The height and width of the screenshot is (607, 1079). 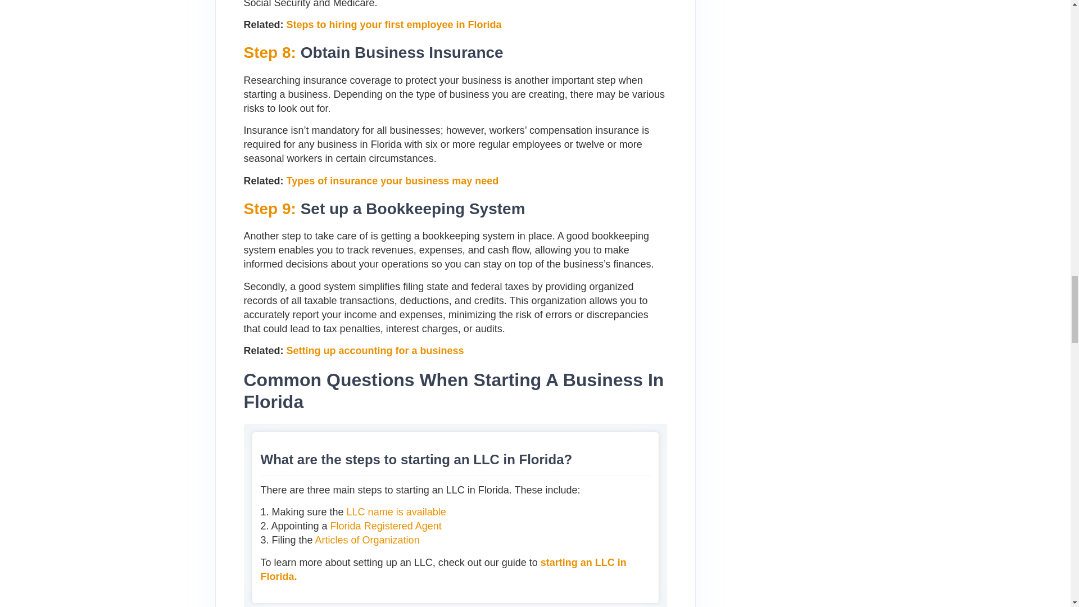 What do you see at coordinates (394, 25) in the screenshot?
I see `Steps to hiring your first employee in Florida` at bounding box center [394, 25].